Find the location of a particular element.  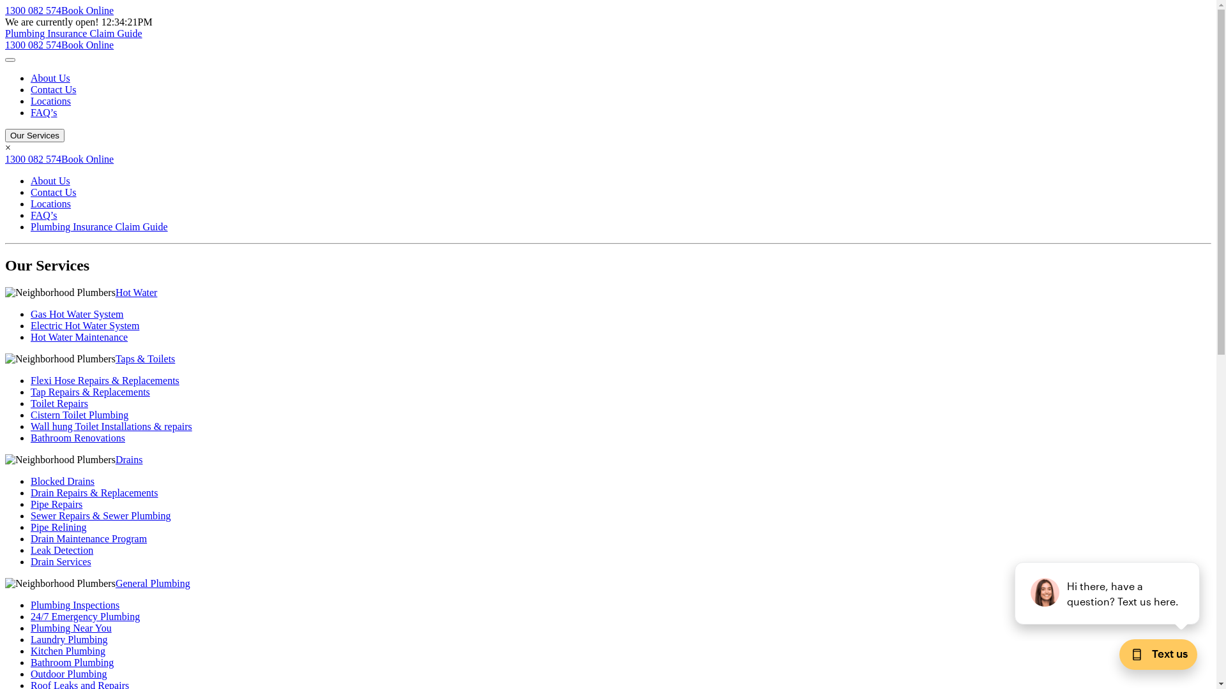

General Plumbing is located at coordinates (153, 583).